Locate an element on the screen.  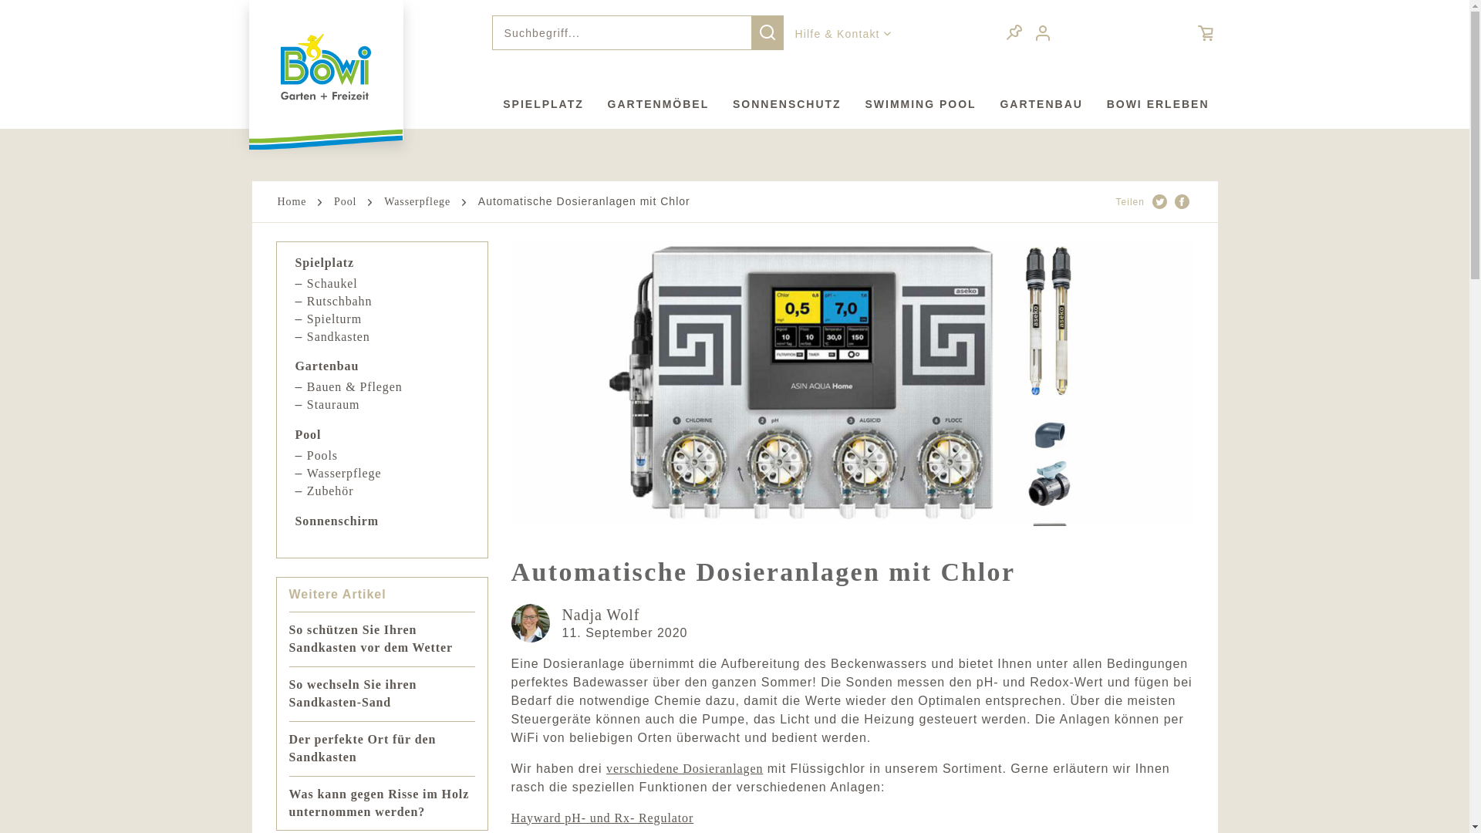
Rutschbahn is located at coordinates (339, 301).